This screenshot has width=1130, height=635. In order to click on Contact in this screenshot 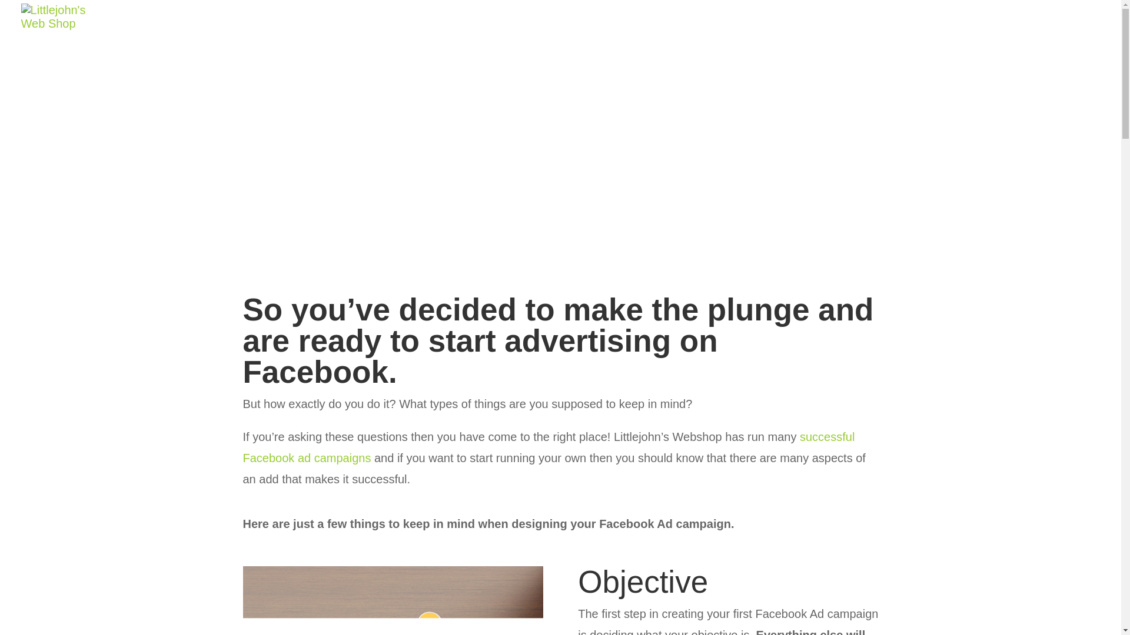, I will do `click(1061, 53)`.